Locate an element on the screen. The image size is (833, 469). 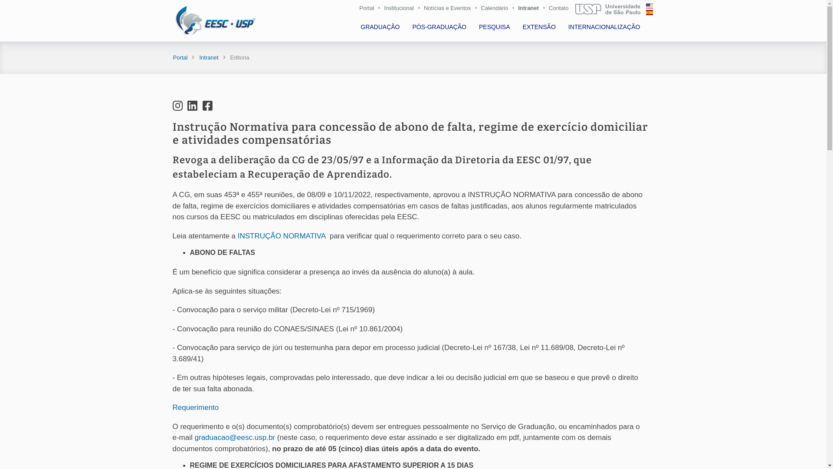
Institucional is located at coordinates (401, 10).